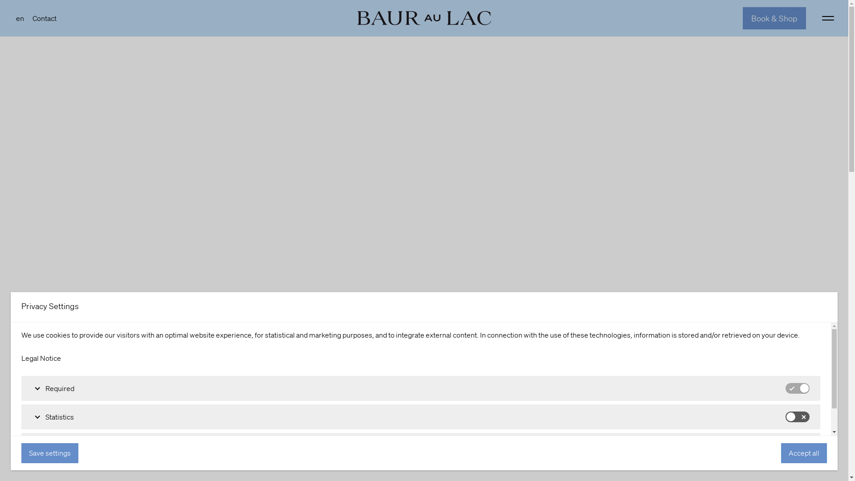 Image resolution: width=855 pixels, height=481 pixels. What do you see at coordinates (421, 388) in the screenshot?
I see `Required` at bounding box center [421, 388].